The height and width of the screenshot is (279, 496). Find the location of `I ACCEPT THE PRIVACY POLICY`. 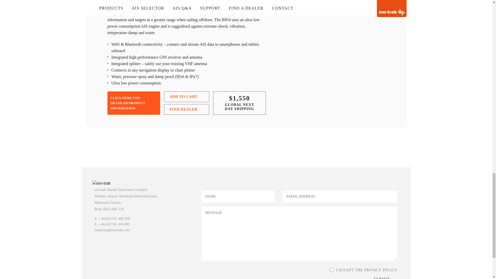

I ACCEPT THE PRIVACY POLICY is located at coordinates (331, 270).